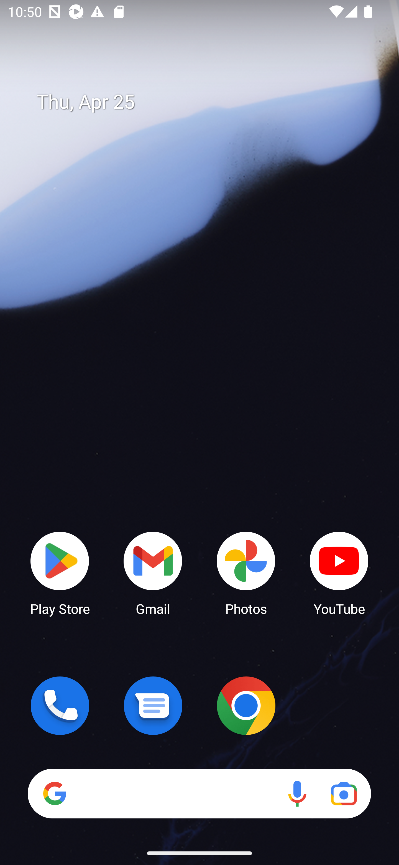 The height and width of the screenshot is (865, 399). What do you see at coordinates (207, 102) in the screenshot?
I see `Thu, Apr 25` at bounding box center [207, 102].